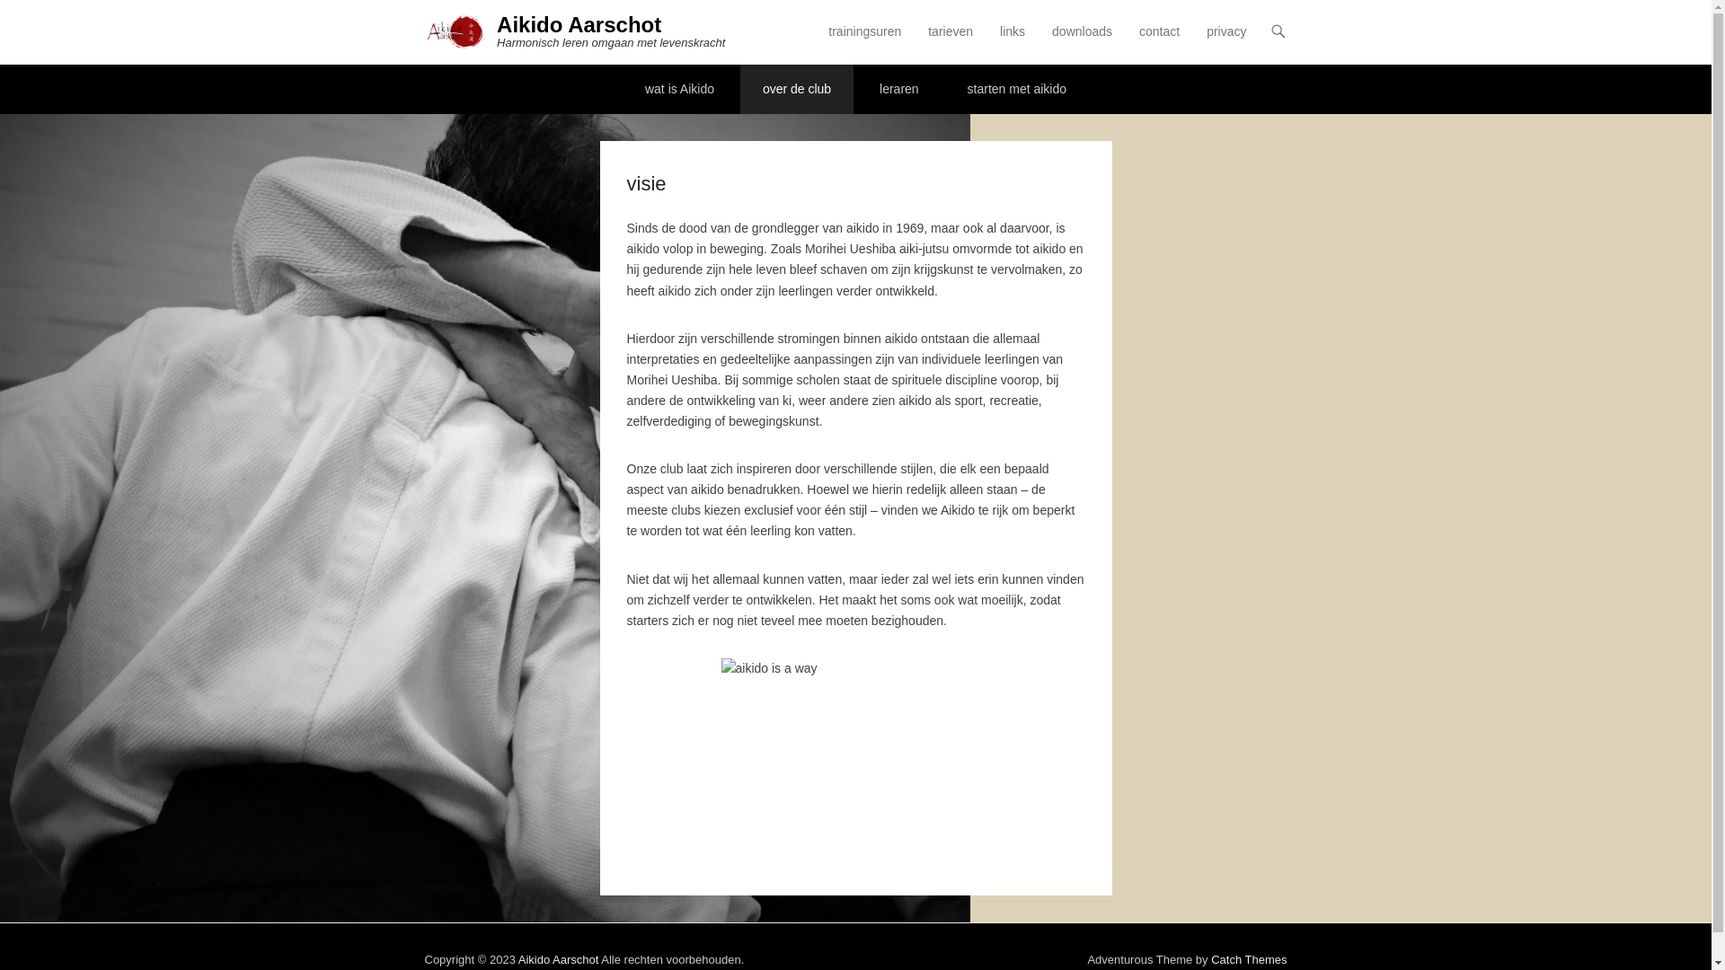 This screenshot has height=970, width=1725. I want to click on Ga naar de inhoud, so click(871, 32).